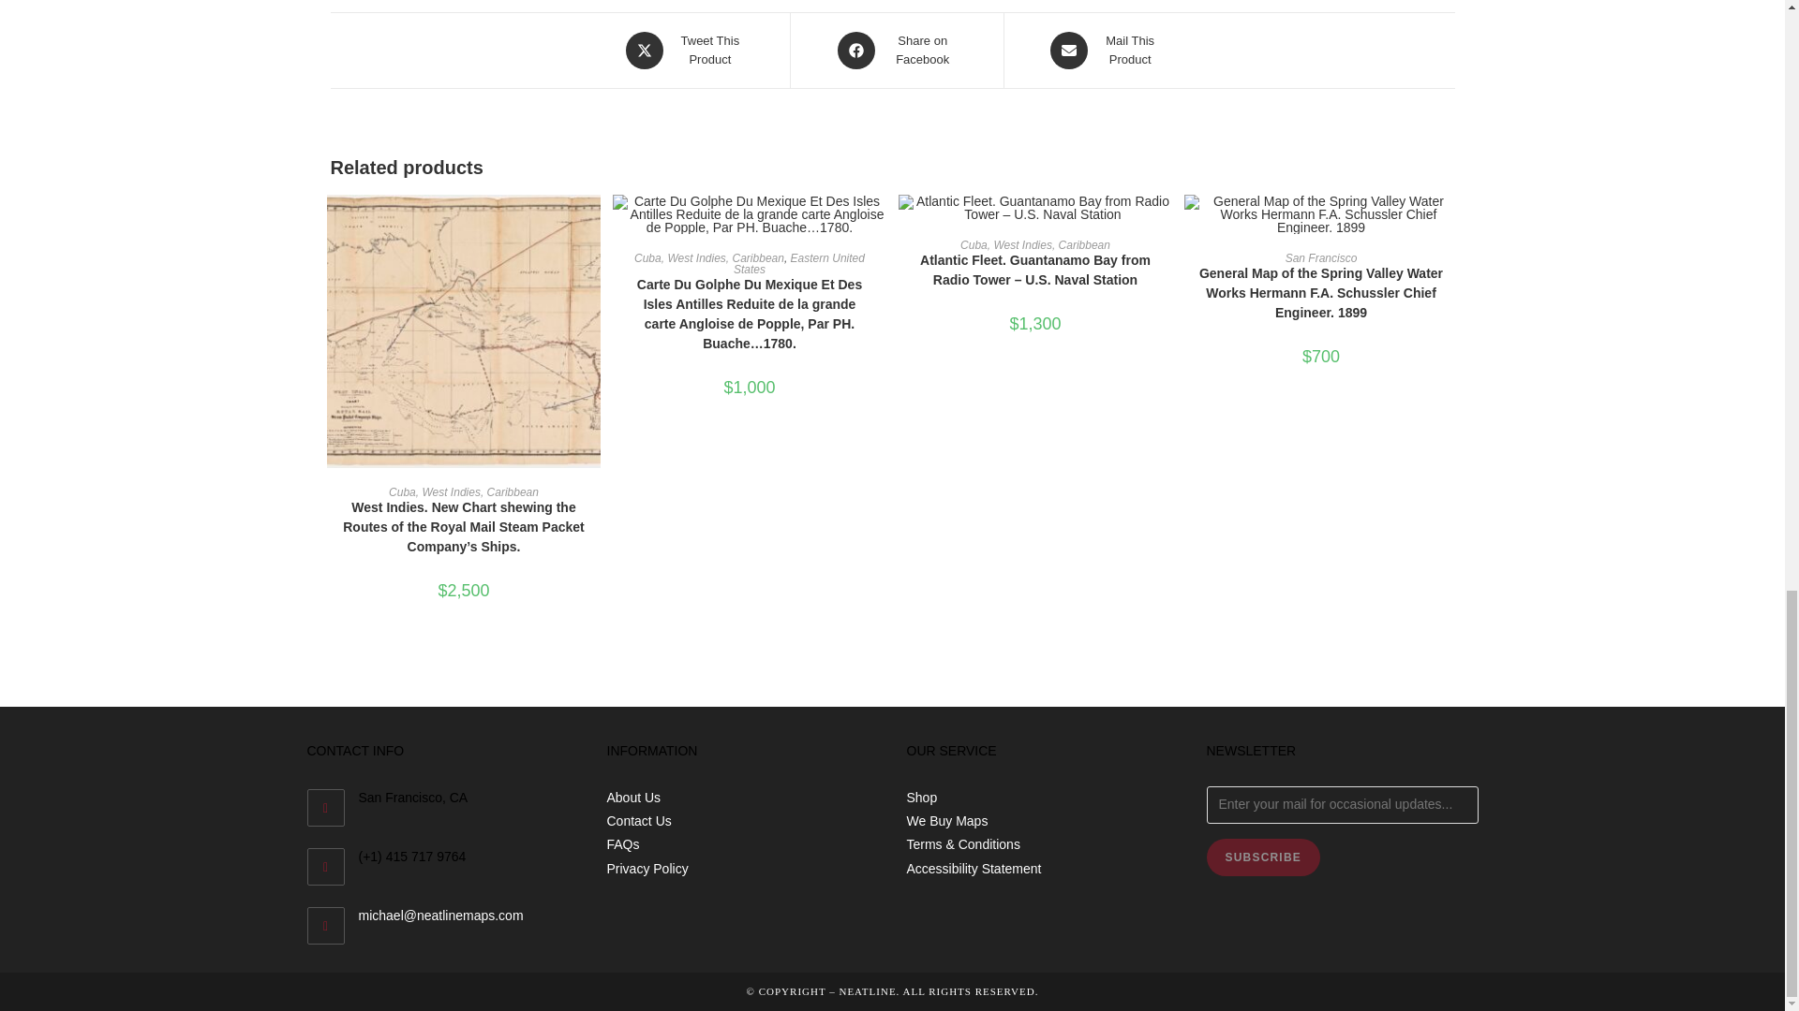 The width and height of the screenshot is (1799, 1011). I want to click on Cuba, West Indies, Caribbean, so click(463, 492).